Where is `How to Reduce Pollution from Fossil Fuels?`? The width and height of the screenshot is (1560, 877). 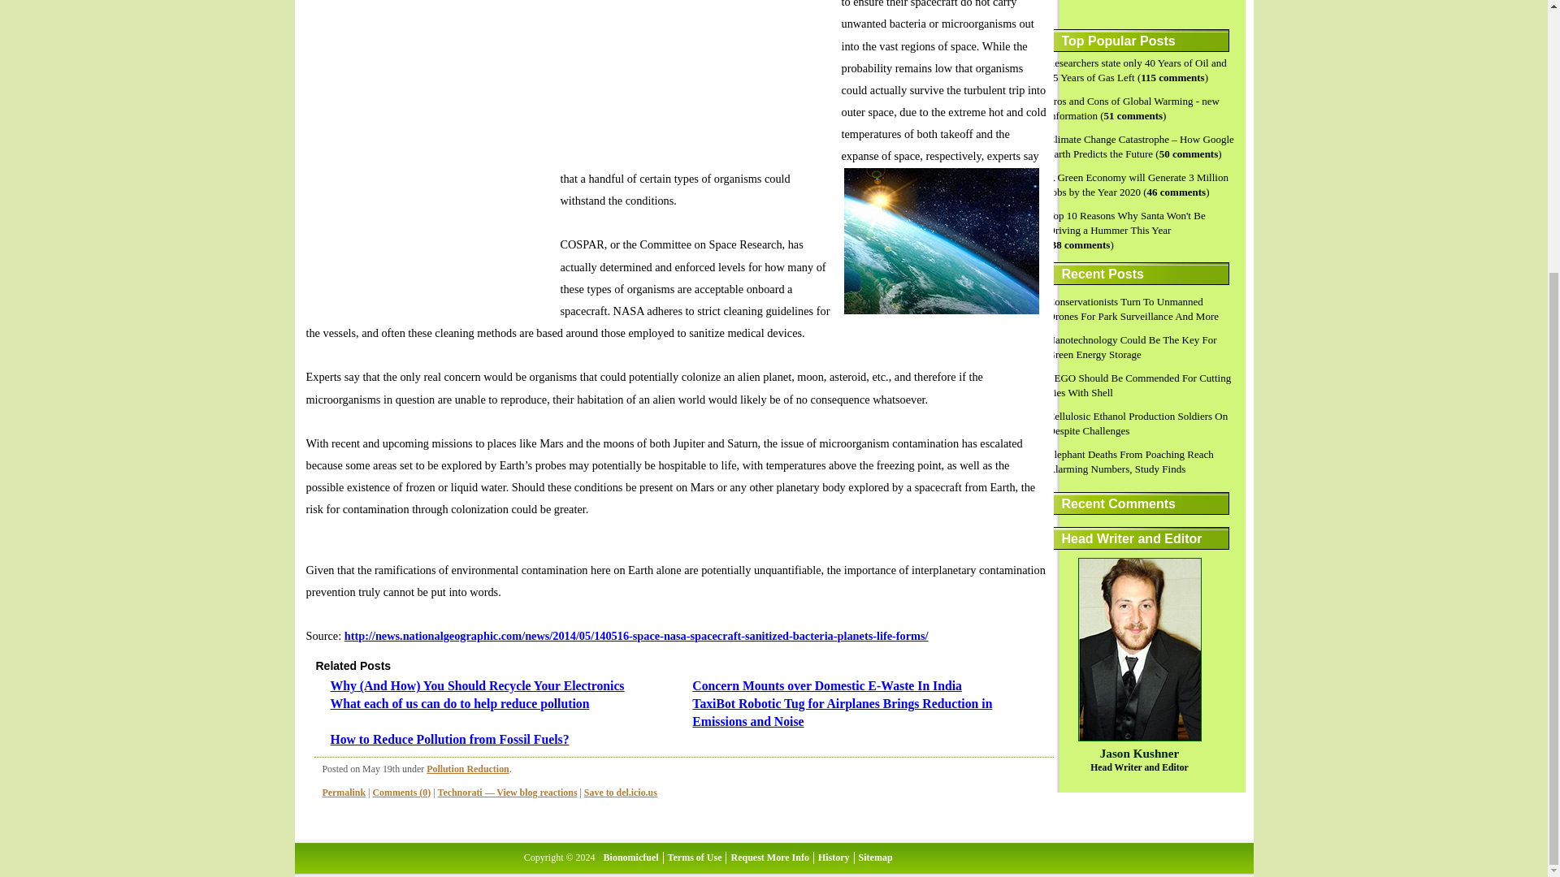 How to Reduce Pollution from Fossil Fuels? is located at coordinates (448, 739).